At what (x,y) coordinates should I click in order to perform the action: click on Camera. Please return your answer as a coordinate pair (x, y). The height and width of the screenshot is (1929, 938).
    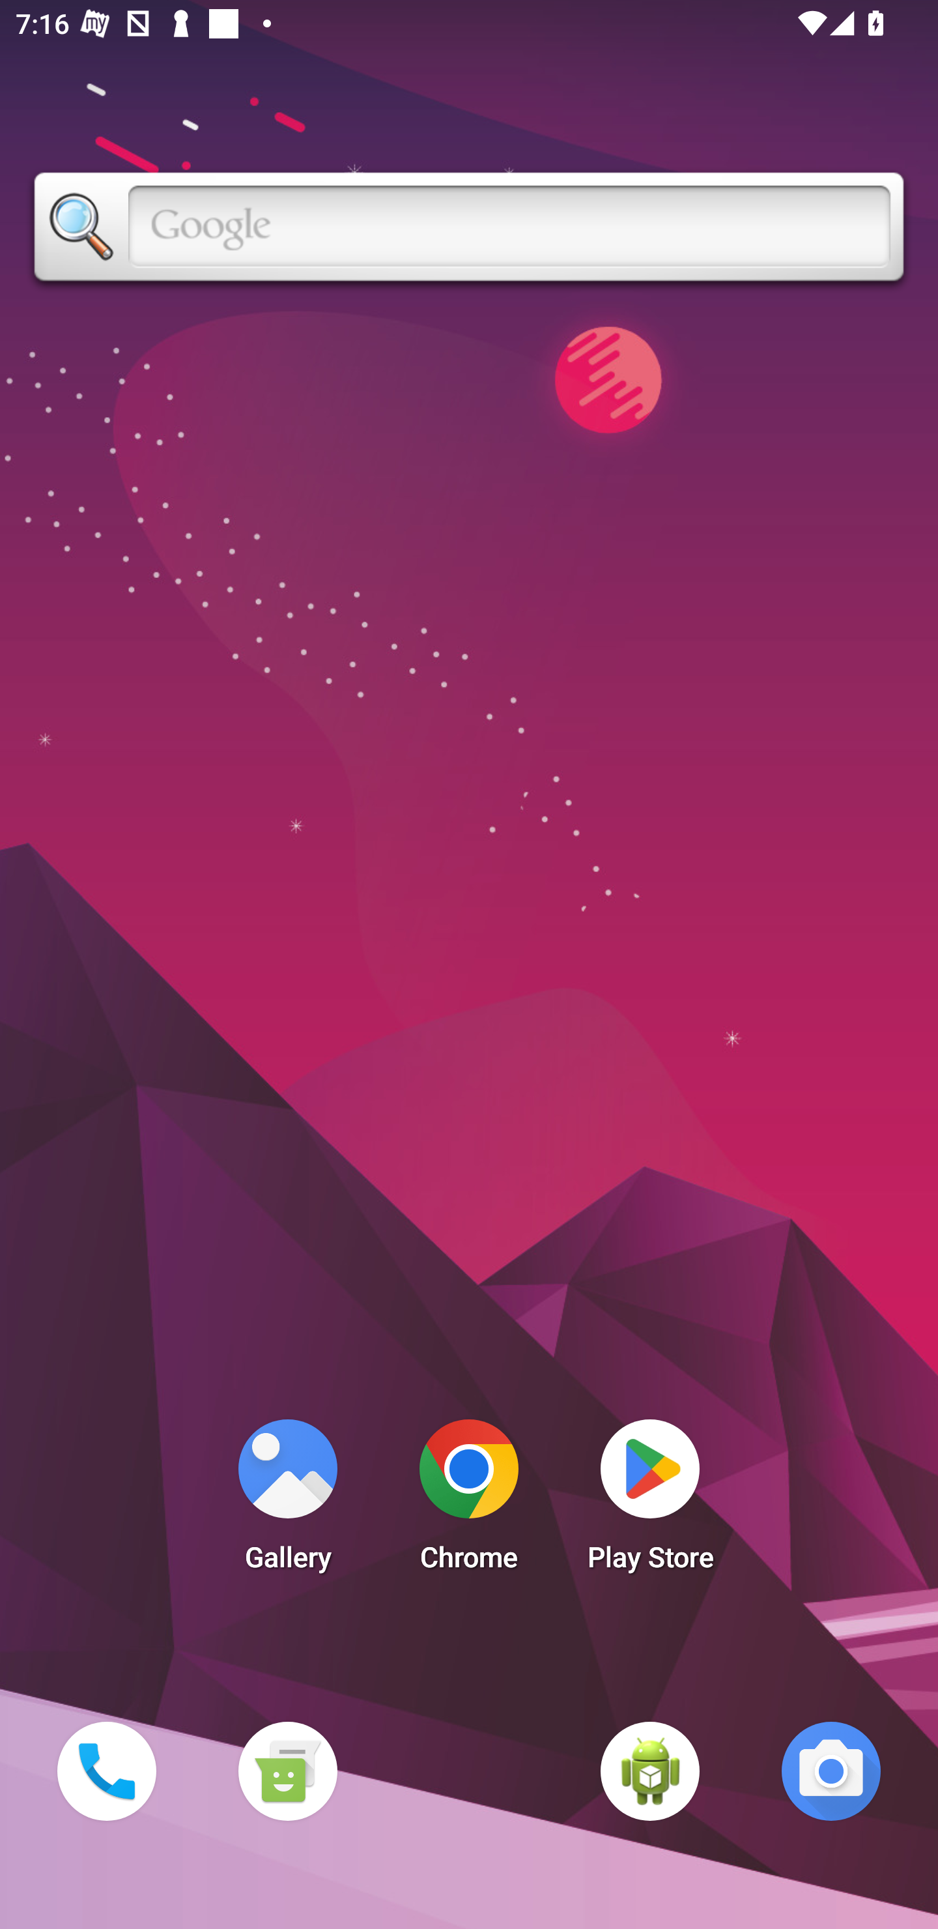
    Looking at the image, I should click on (831, 1771).